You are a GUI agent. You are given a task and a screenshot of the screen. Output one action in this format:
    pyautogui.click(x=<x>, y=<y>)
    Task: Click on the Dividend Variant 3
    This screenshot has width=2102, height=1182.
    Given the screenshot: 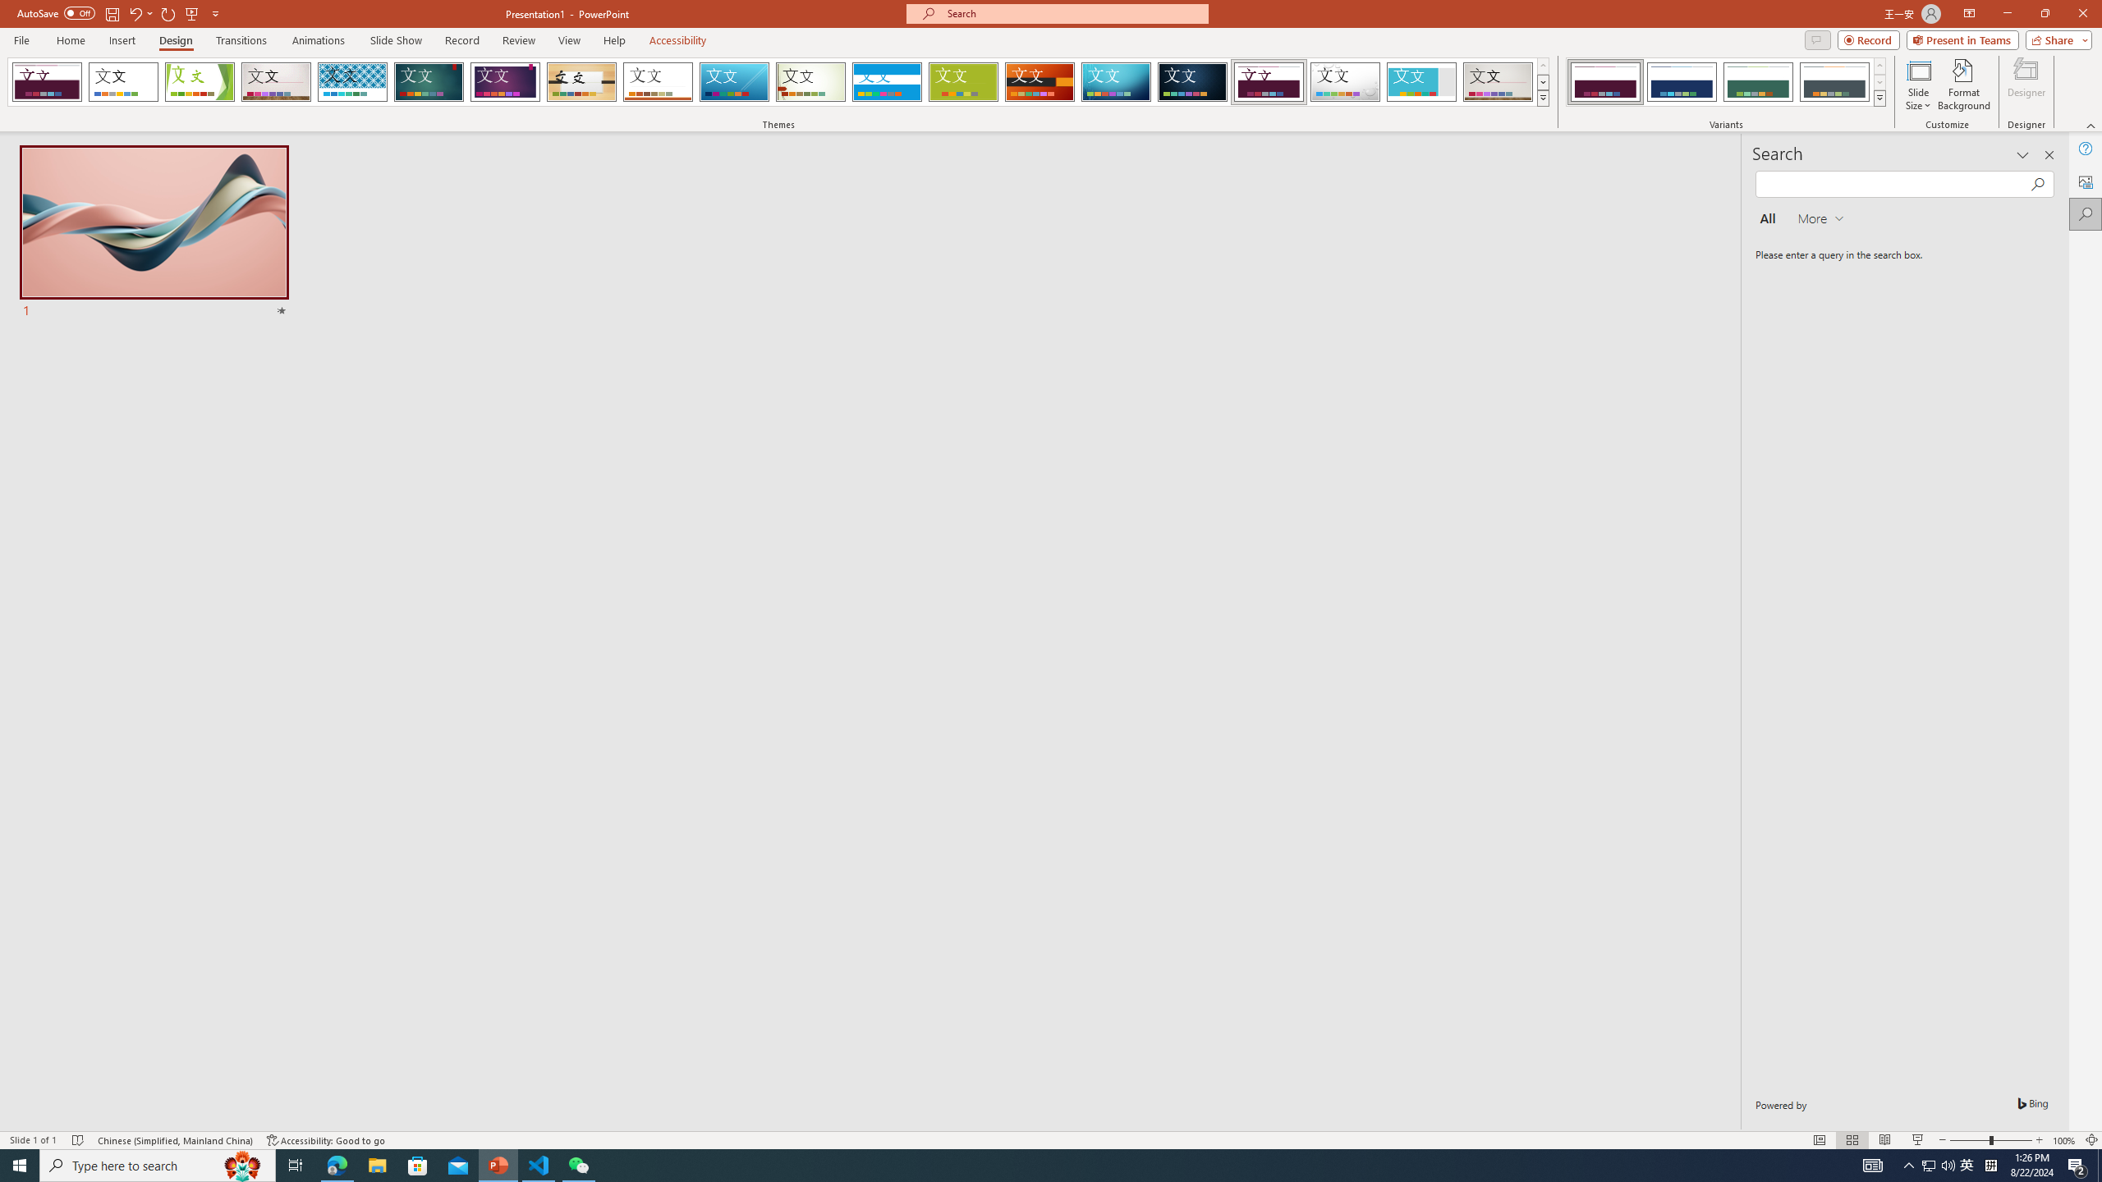 What is the action you would take?
    pyautogui.click(x=1758, y=82)
    